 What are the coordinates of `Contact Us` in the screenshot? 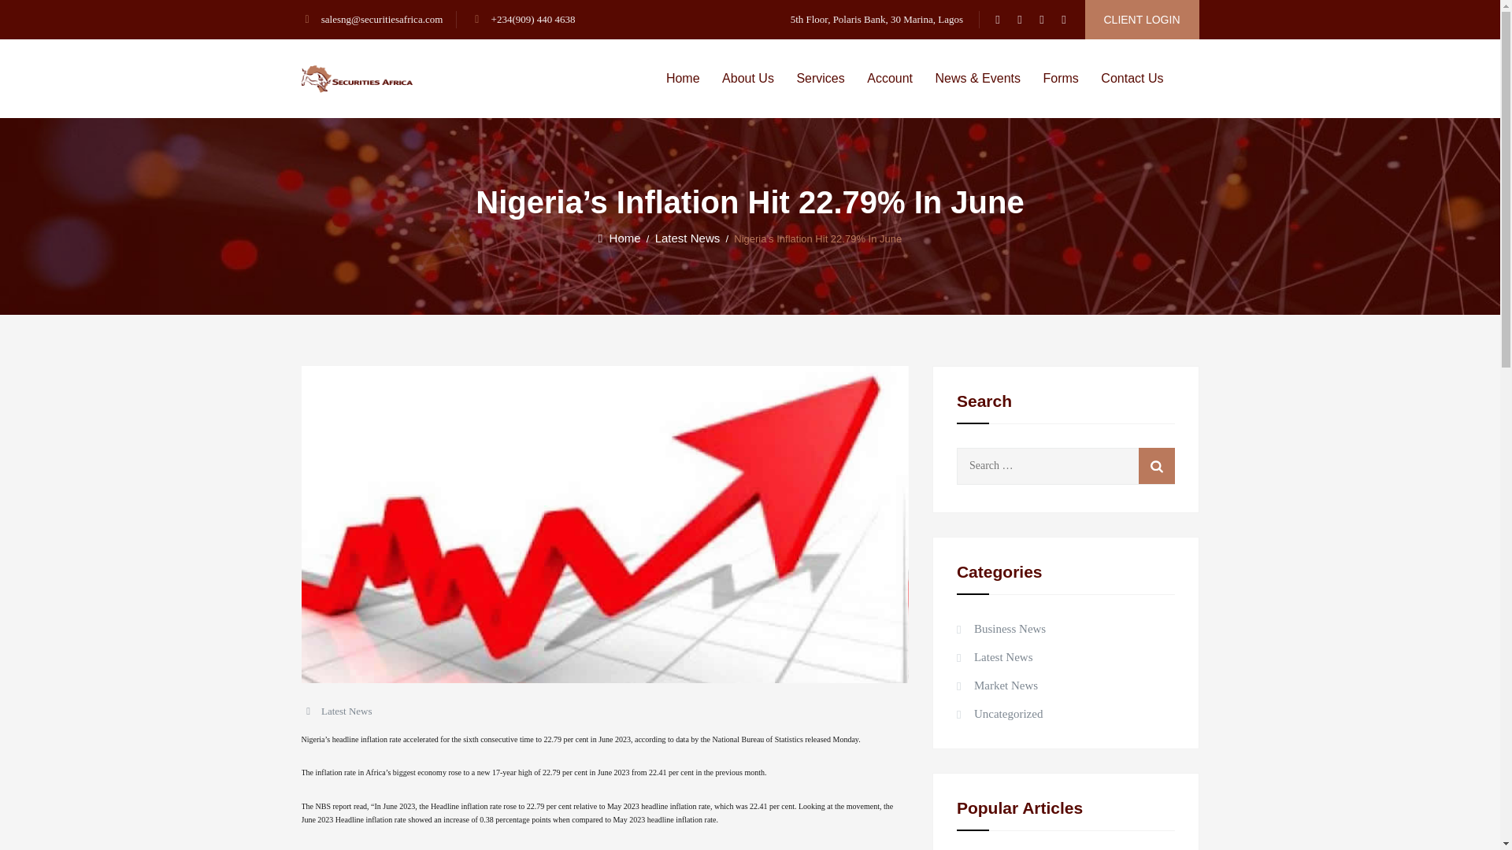 It's located at (1131, 79).